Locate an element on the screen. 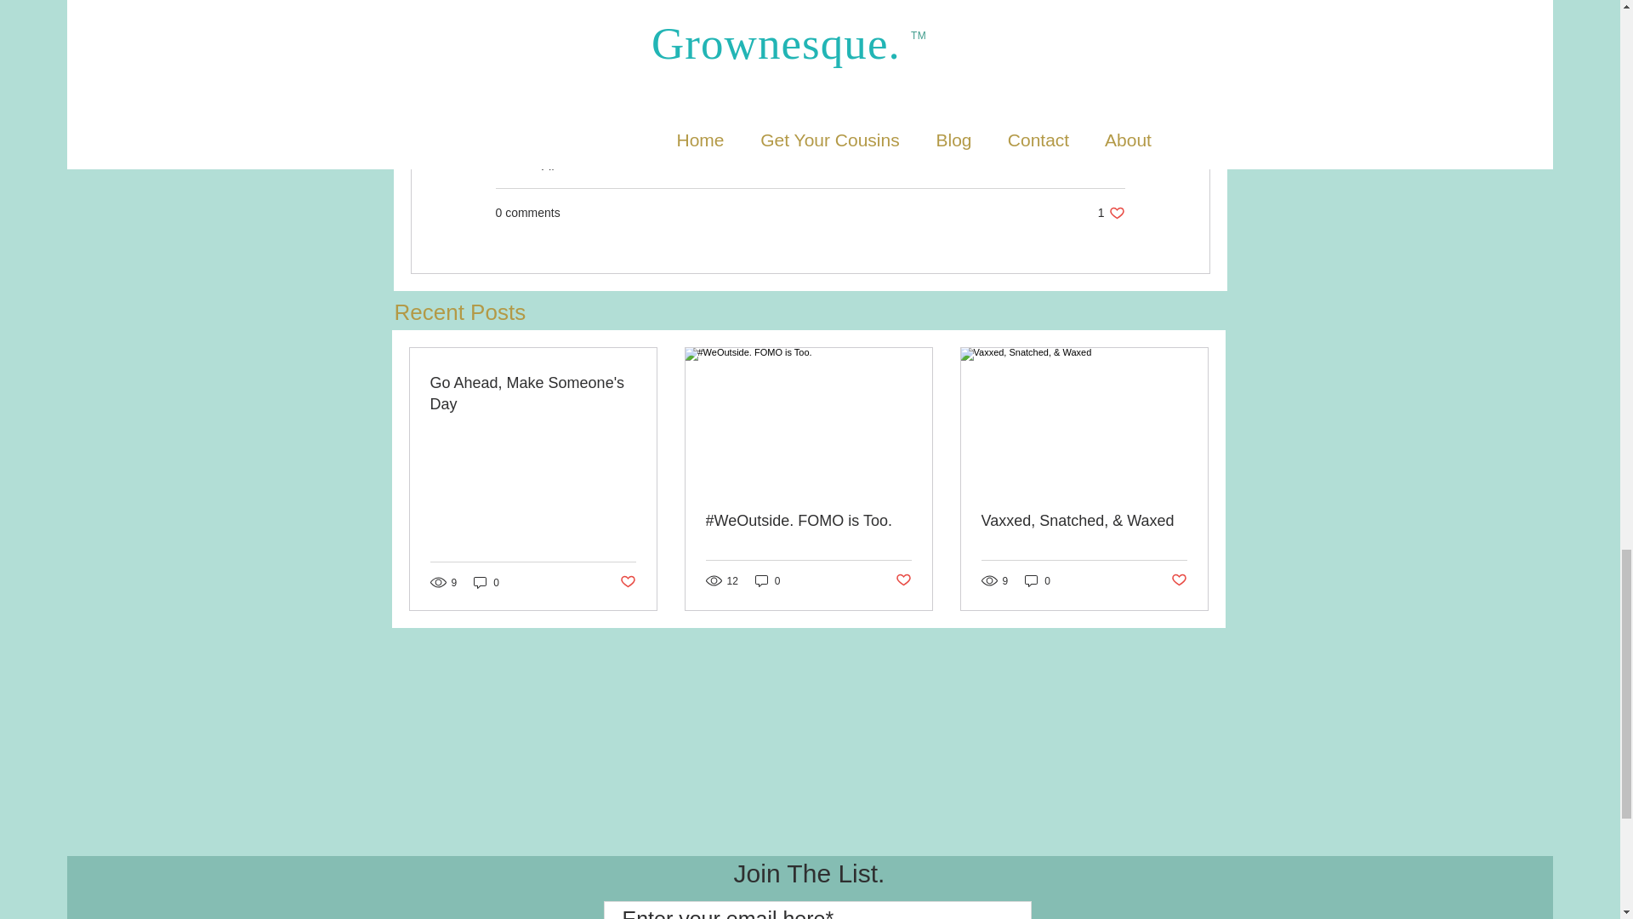 The image size is (1633, 919). Post not marked as liked is located at coordinates (486, 582).